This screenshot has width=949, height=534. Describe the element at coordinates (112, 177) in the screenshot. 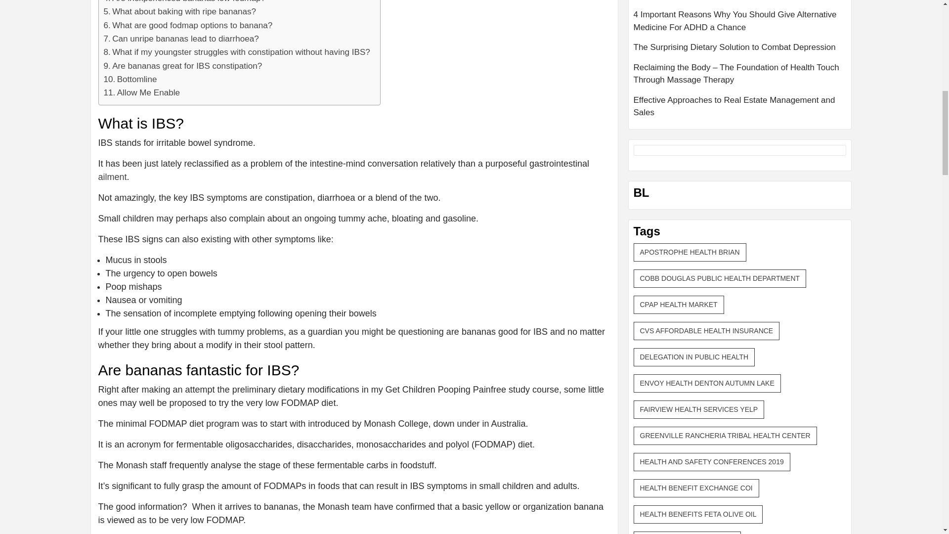

I see `ailment` at that location.